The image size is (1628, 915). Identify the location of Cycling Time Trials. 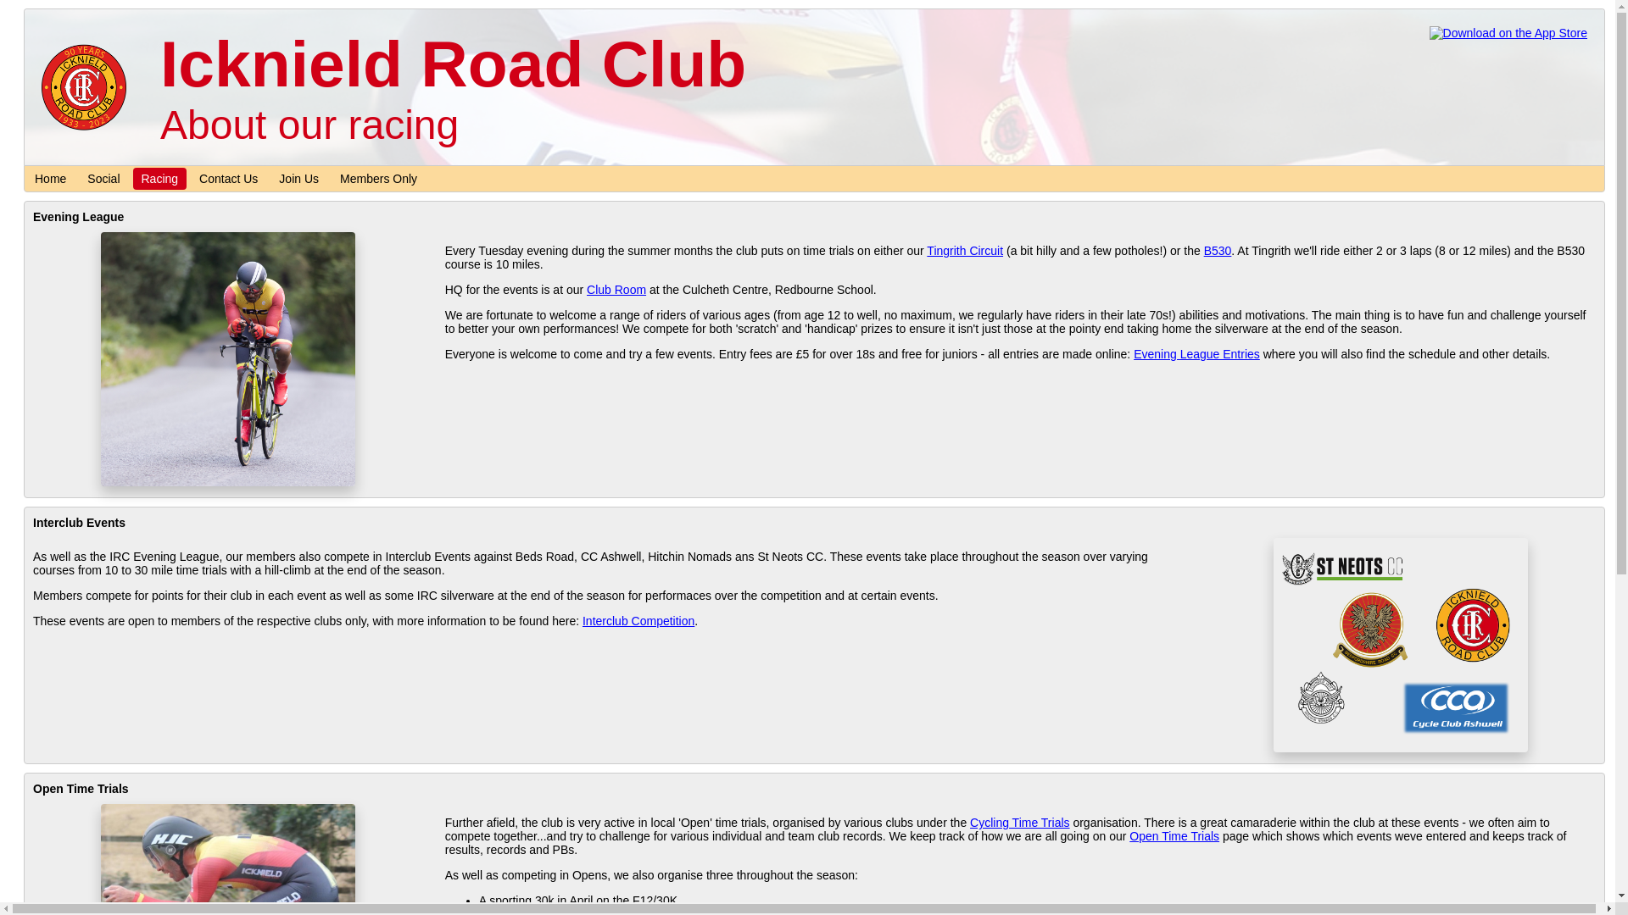
(1019, 823).